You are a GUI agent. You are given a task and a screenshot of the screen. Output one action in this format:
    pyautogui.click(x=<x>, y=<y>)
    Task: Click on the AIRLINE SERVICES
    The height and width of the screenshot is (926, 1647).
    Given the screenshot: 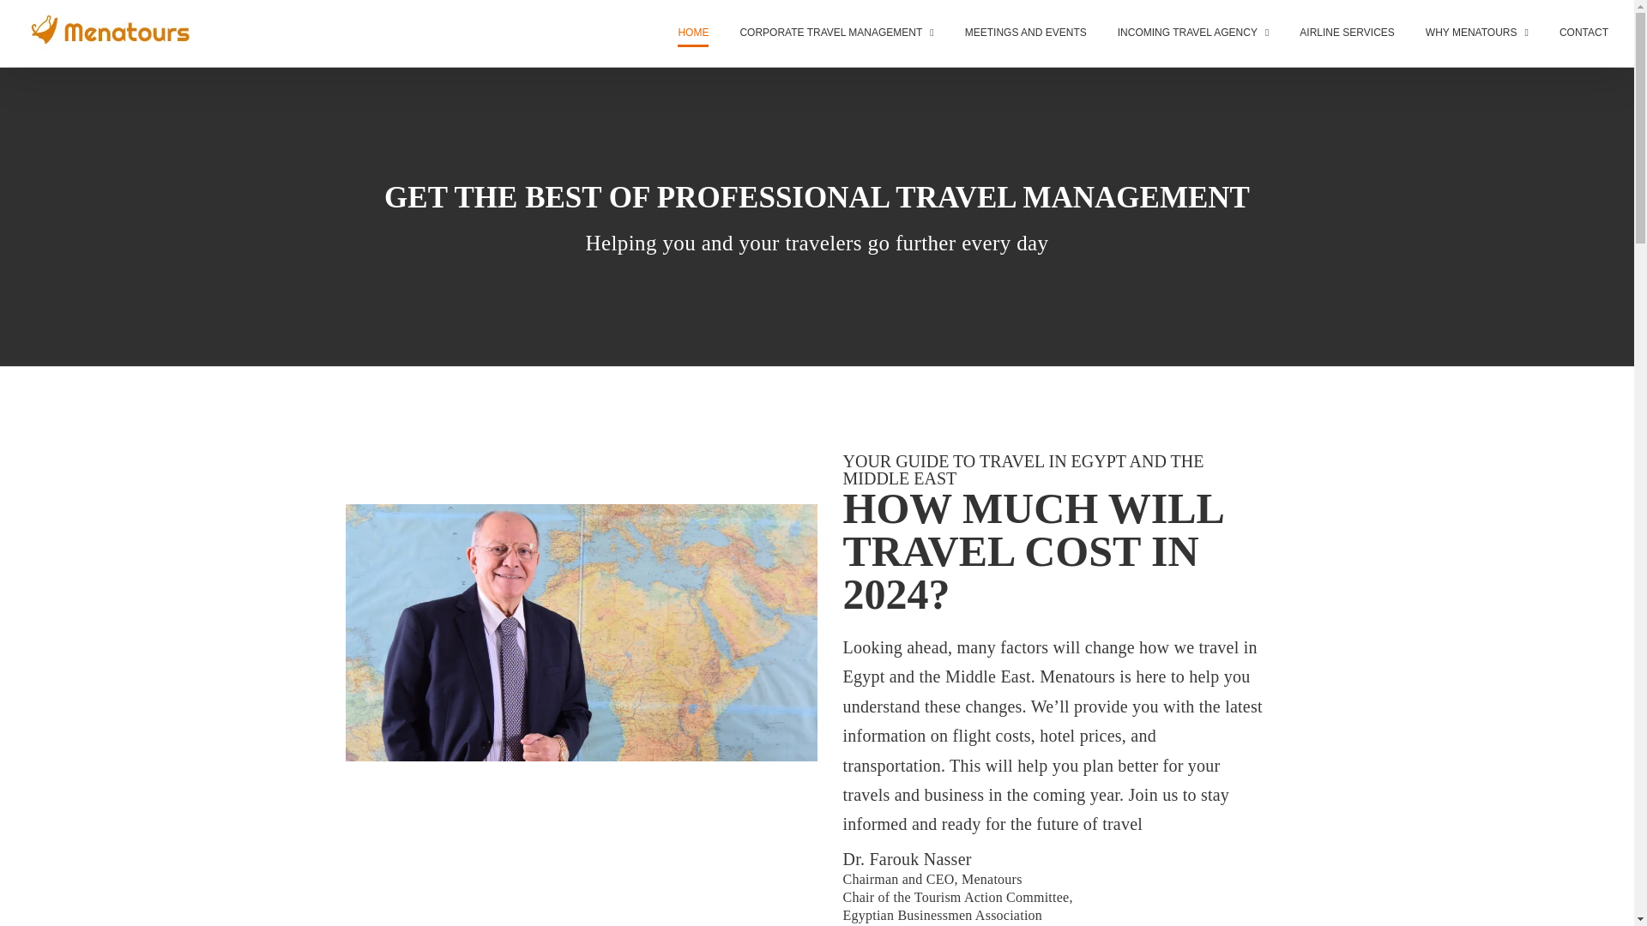 What is the action you would take?
    pyautogui.click(x=1346, y=33)
    